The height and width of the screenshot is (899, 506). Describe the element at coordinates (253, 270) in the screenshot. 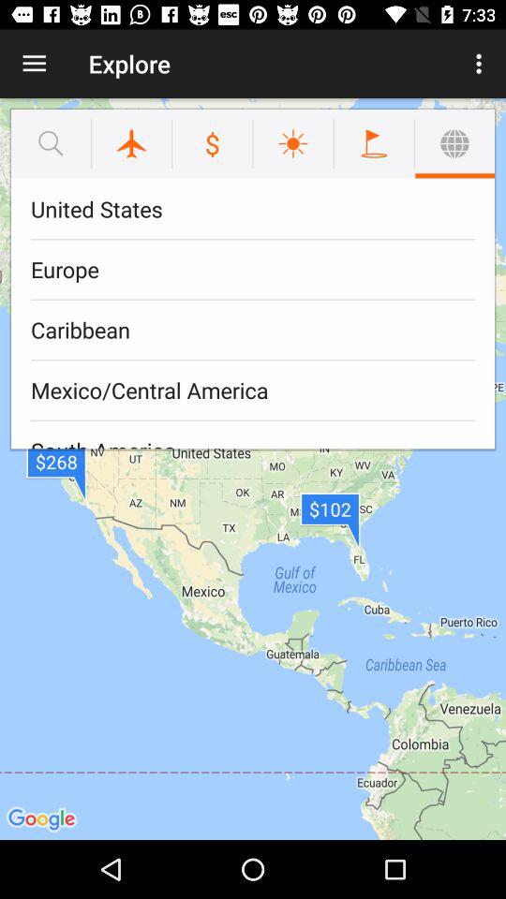

I see `flip to europe item` at that location.